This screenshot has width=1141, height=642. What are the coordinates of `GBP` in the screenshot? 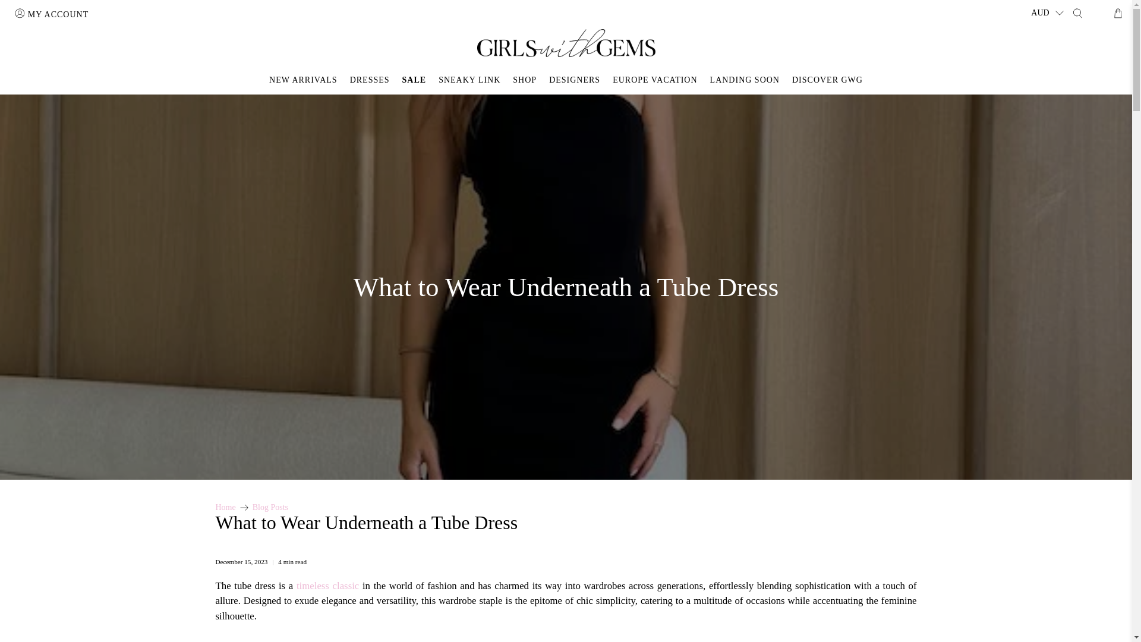 It's located at (1047, 118).